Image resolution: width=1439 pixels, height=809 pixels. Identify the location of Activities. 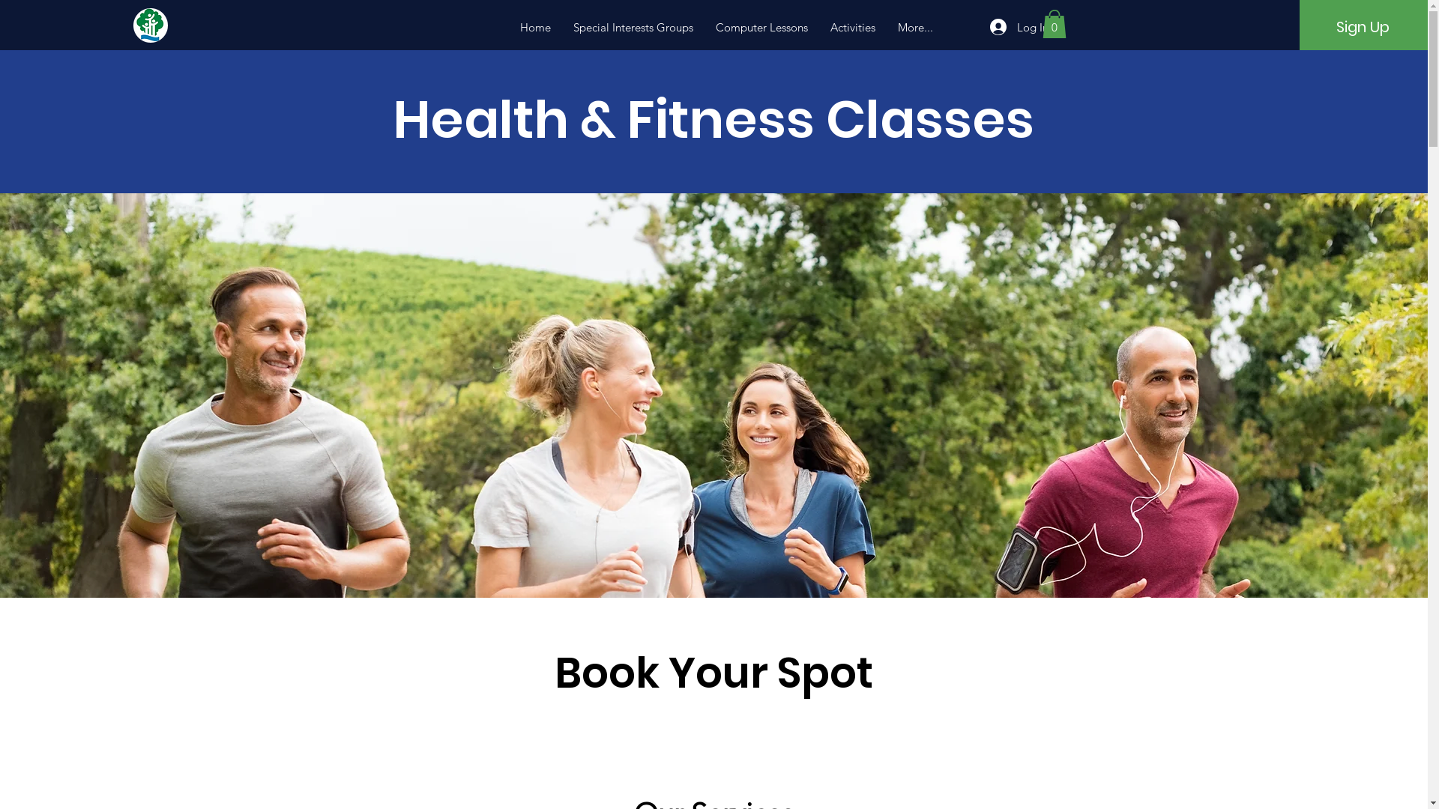
(853, 28).